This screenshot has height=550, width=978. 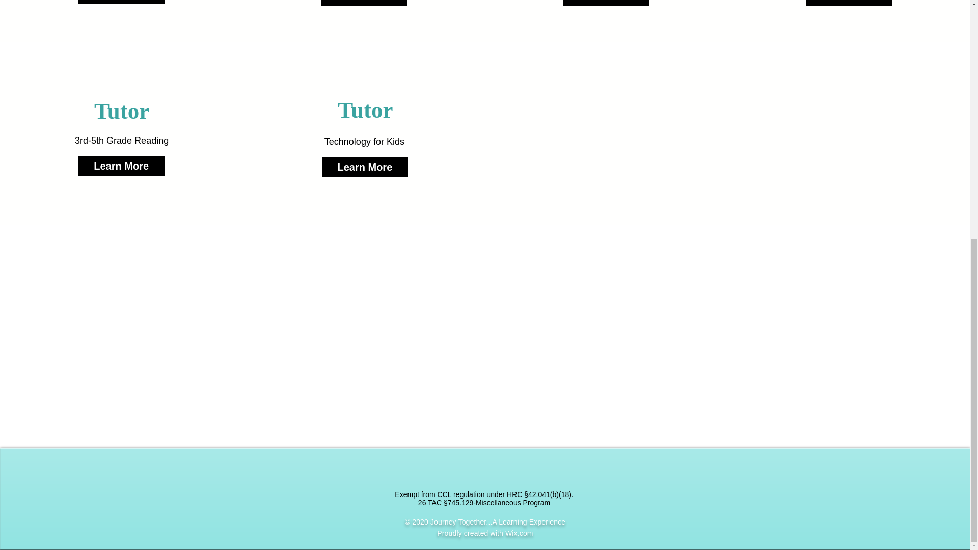 I want to click on Learn More, so click(x=364, y=3).